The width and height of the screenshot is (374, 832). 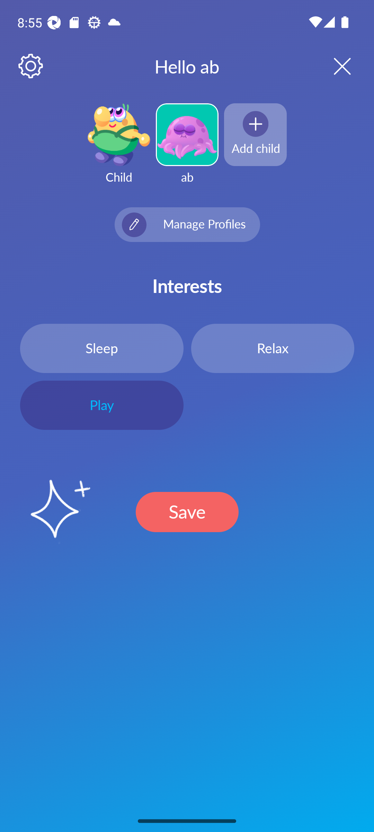 I want to click on Child, so click(x=119, y=150).